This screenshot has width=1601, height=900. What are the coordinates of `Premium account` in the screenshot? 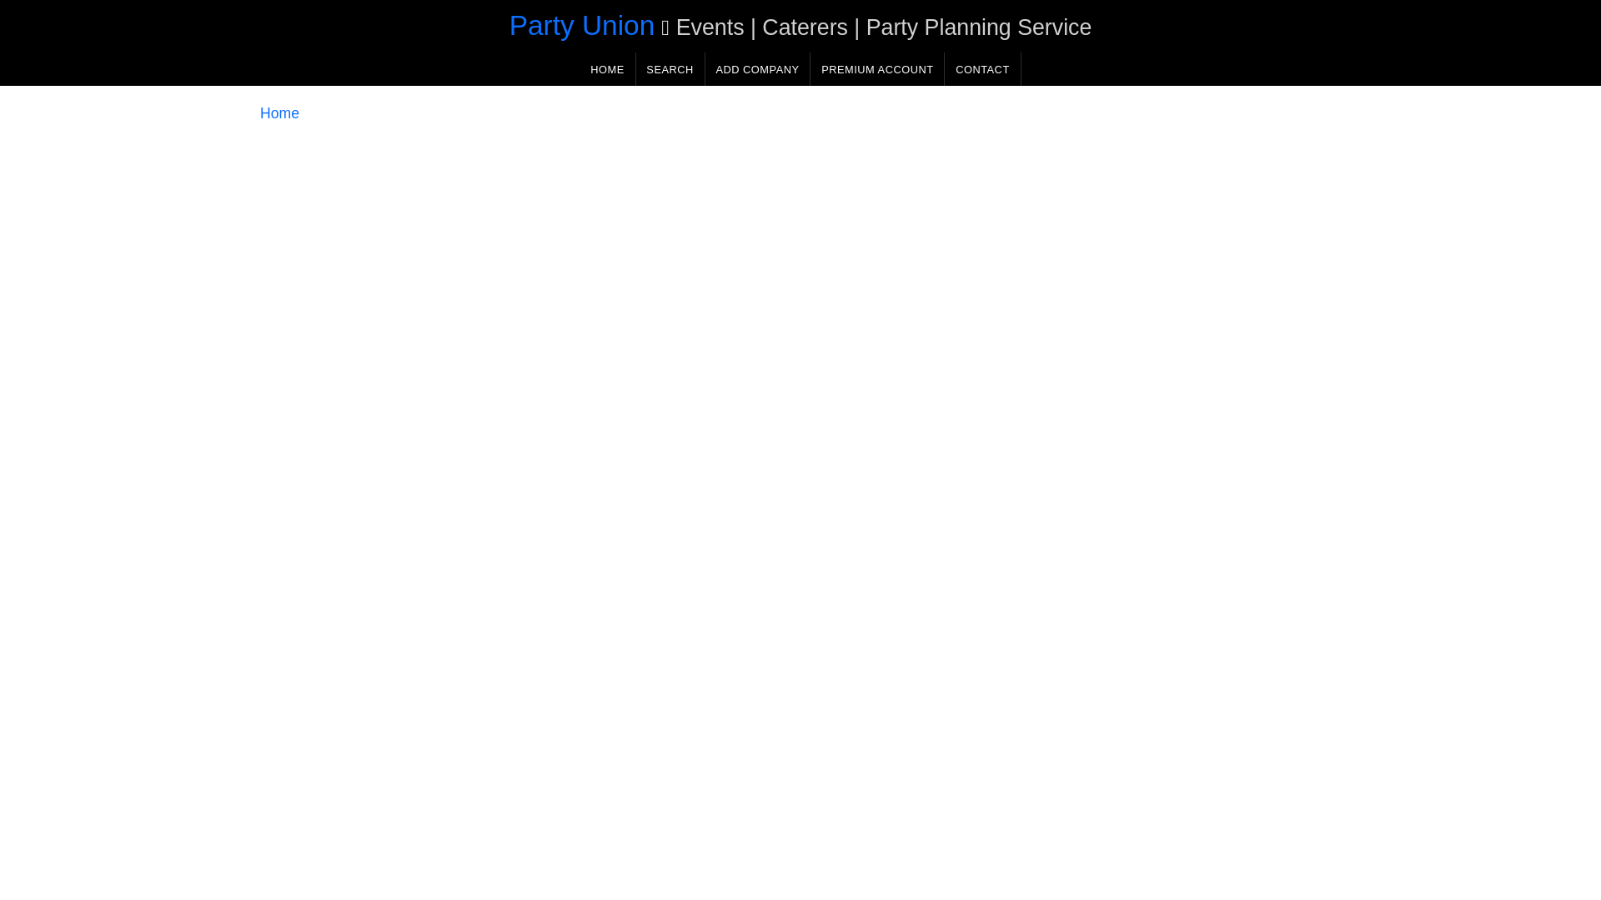 It's located at (877, 68).